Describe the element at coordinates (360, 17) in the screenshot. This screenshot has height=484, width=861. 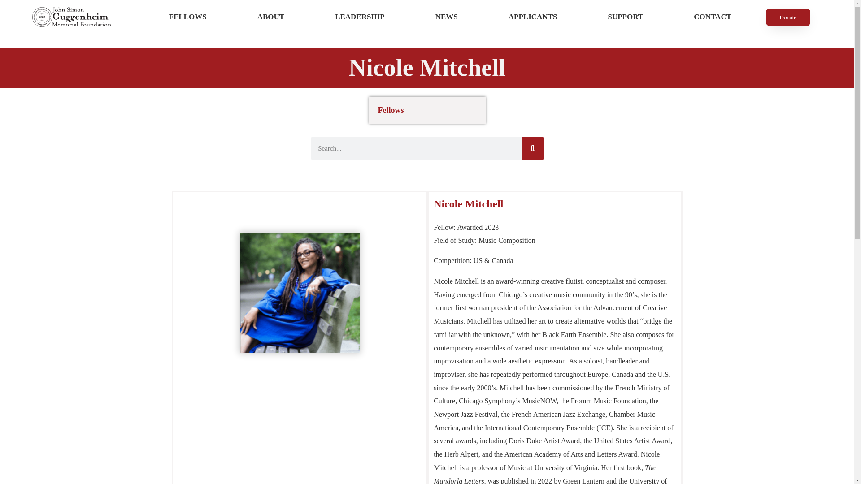
I see `LEADERSHIP` at that location.